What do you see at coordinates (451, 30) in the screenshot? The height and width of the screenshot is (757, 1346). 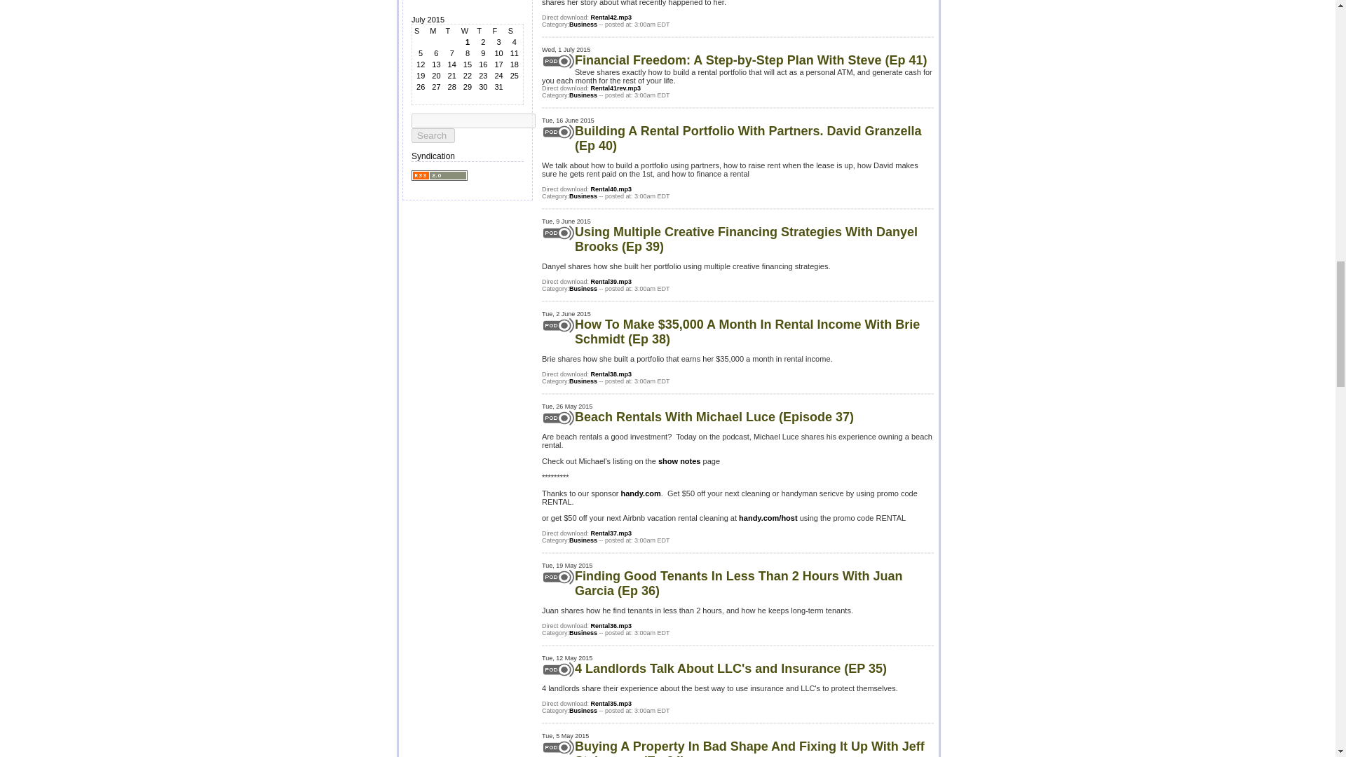 I see `Tuesday` at bounding box center [451, 30].